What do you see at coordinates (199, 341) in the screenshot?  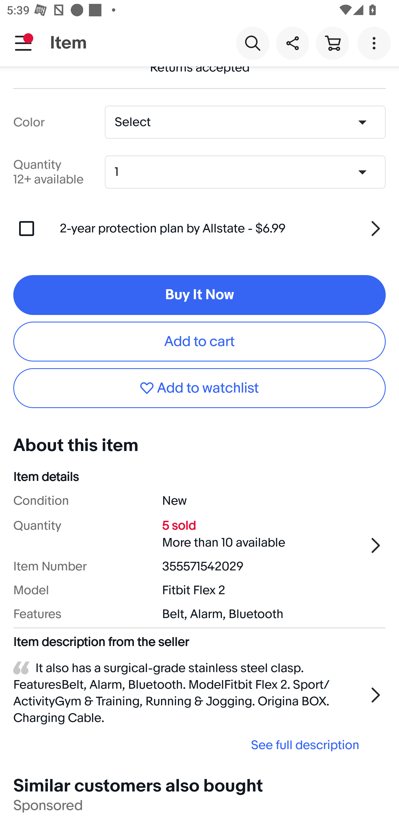 I see `Add to cart` at bounding box center [199, 341].